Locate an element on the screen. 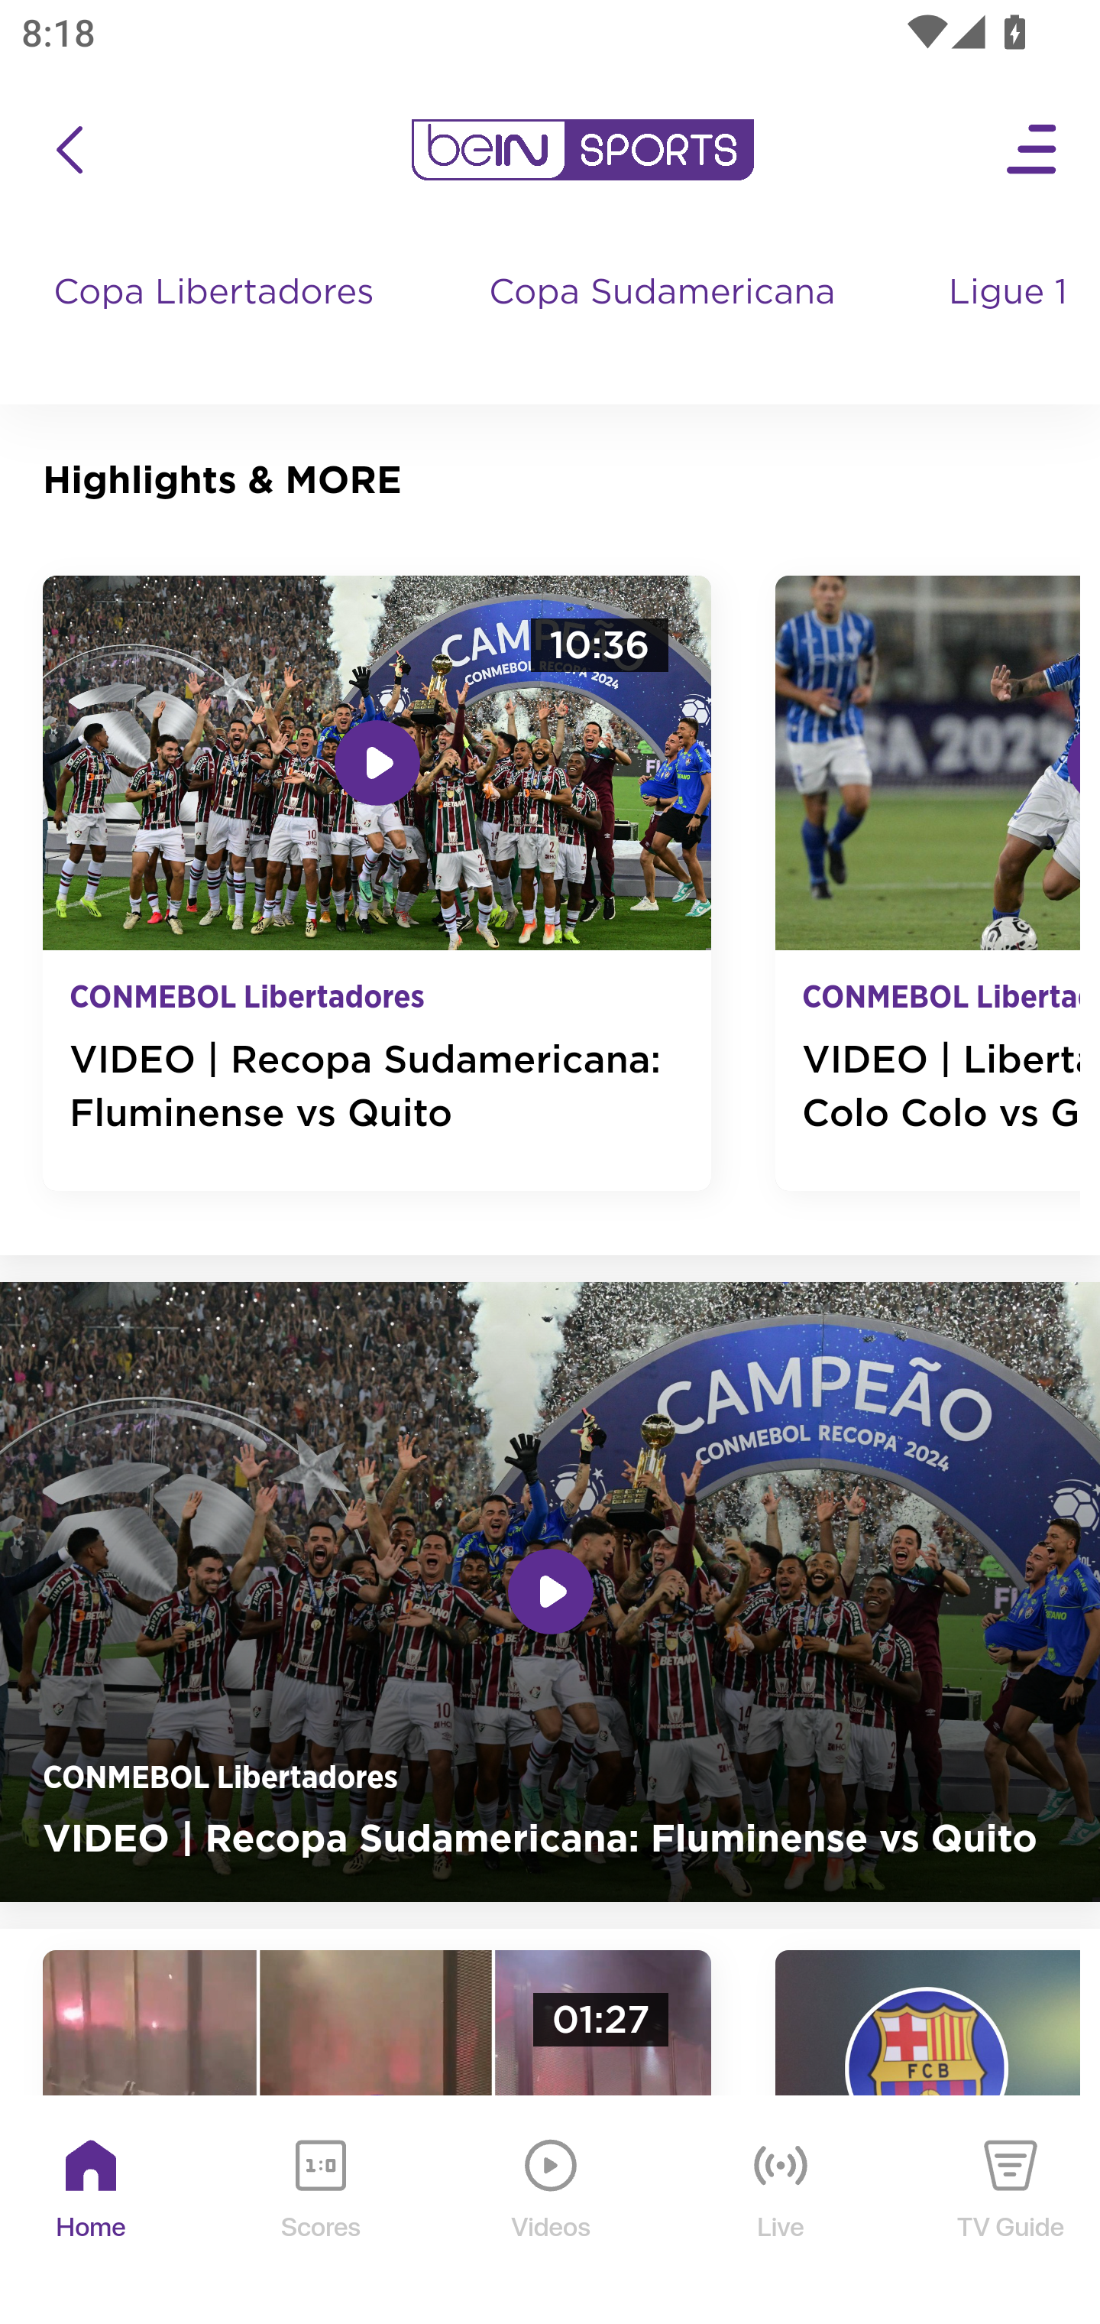 The image size is (1100, 2324). en-us?platform=mobile_android bein logo is located at coordinates (582, 150).